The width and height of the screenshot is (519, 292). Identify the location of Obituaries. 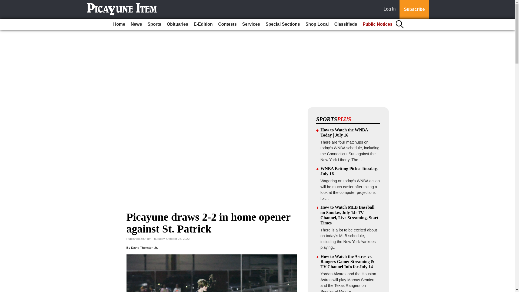
(177, 24).